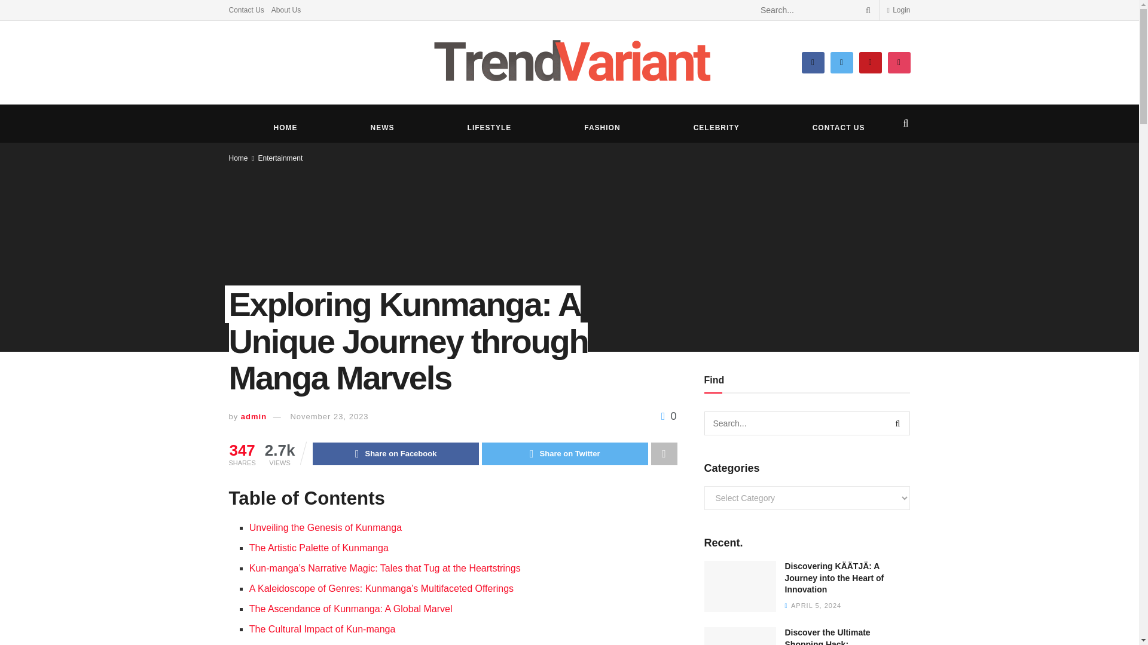  What do you see at coordinates (238, 158) in the screenshot?
I see `Home` at bounding box center [238, 158].